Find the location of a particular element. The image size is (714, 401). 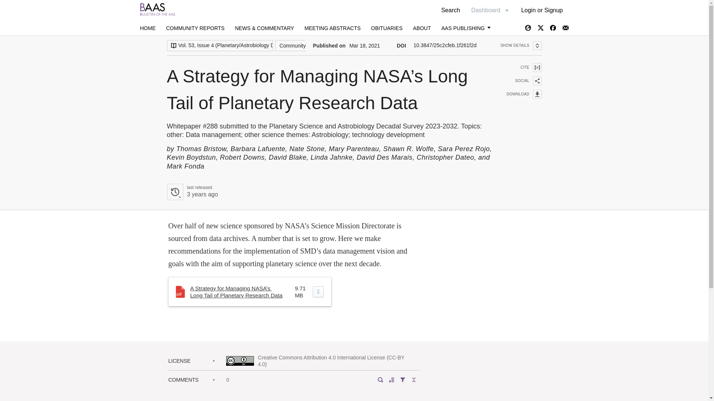

Search is located at coordinates (192, 192).